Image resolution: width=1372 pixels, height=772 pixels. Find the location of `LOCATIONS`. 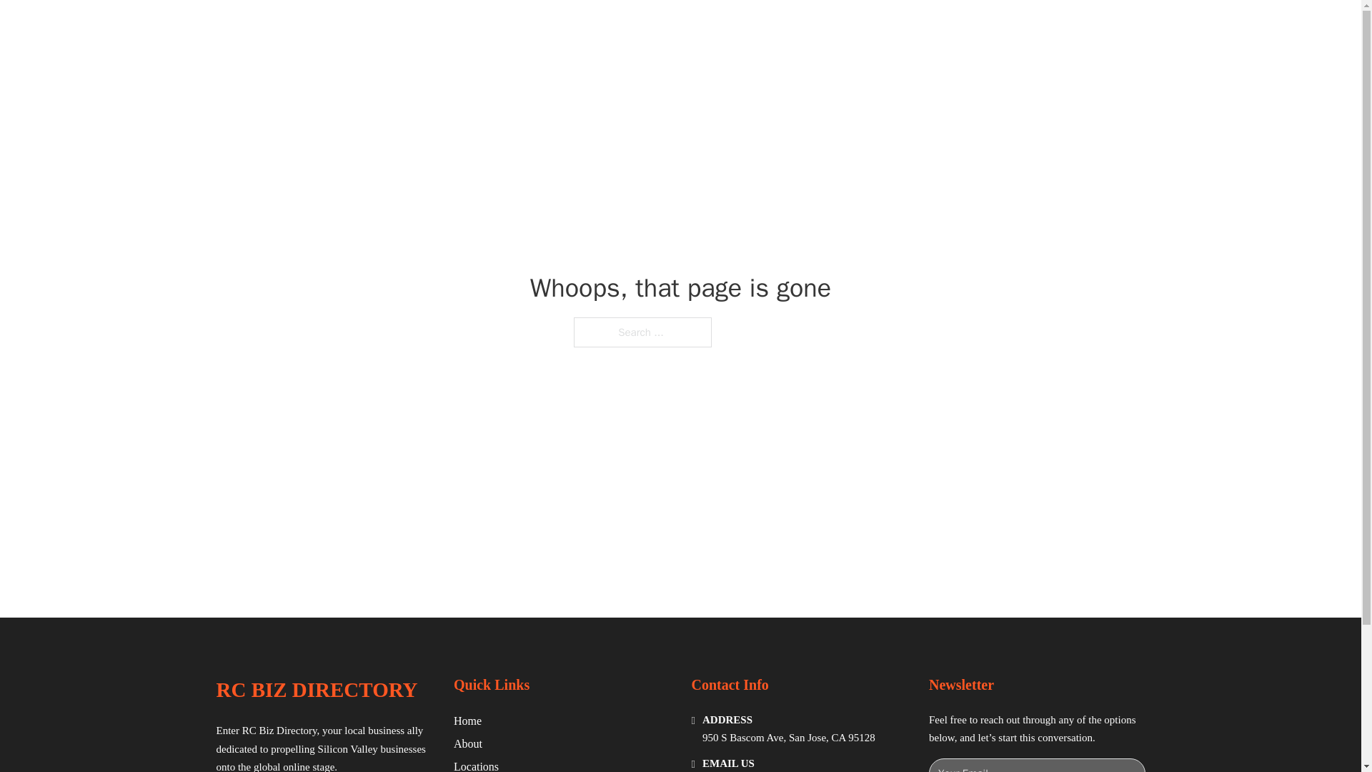

LOCATIONS is located at coordinates (933, 27).